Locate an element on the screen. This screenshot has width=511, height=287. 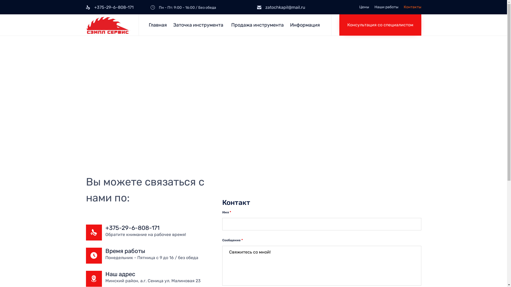
Skip to content is located at coordinates (331, 14).